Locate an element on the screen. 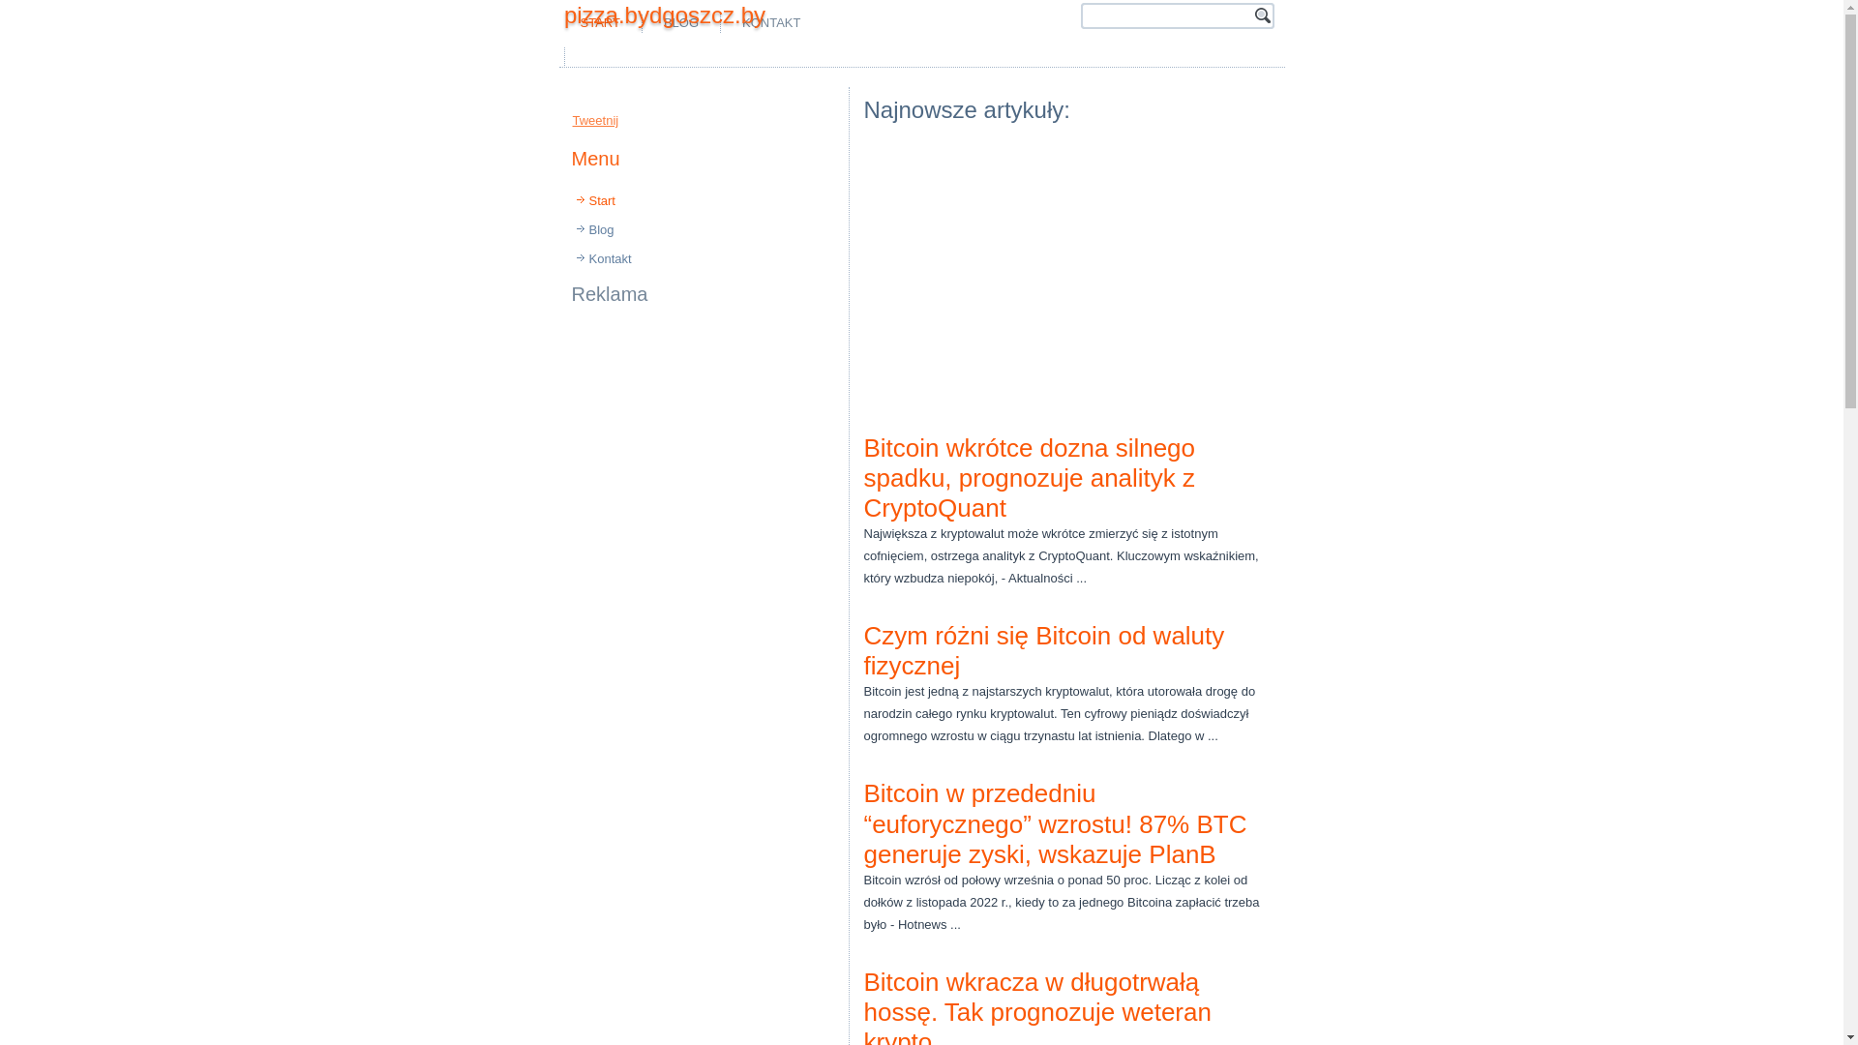 The image size is (1858, 1045). BLOG is located at coordinates (681, 23).